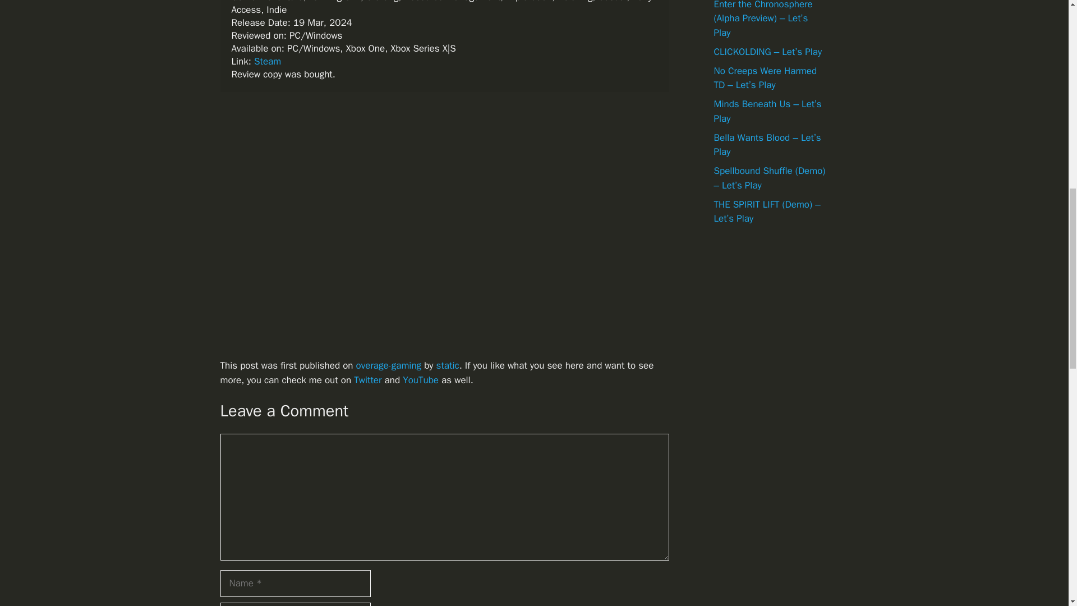 The width and height of the screenshot is (1077, 606). What do you see at coordinates (421, 380) in the screenshot?
I see `YouTube` at bounding box center [421, 380].